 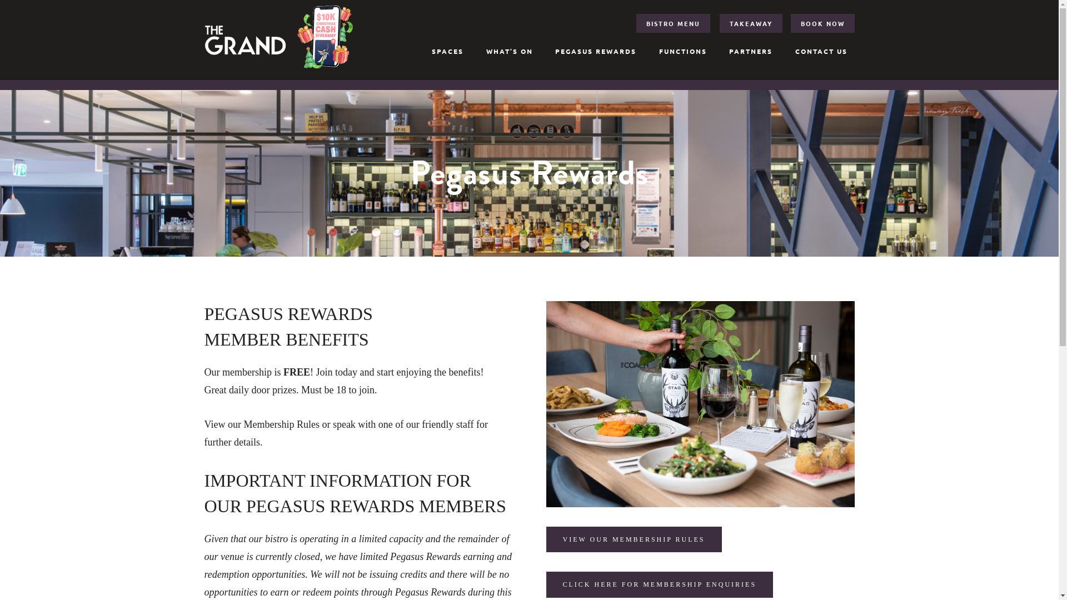 I want to click on PEGASUS REWARDS, so click(x=596, y=51).